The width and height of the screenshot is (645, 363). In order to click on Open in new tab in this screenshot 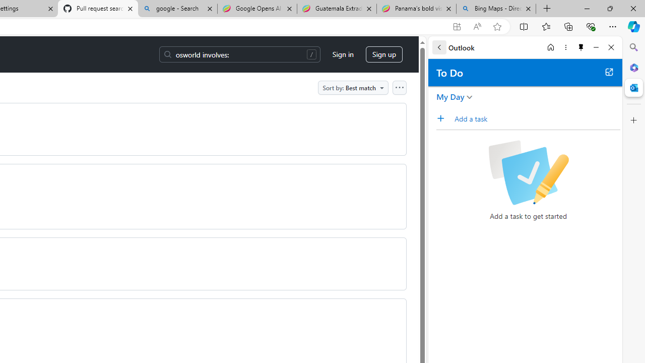, I will do `click(609, 72)`.